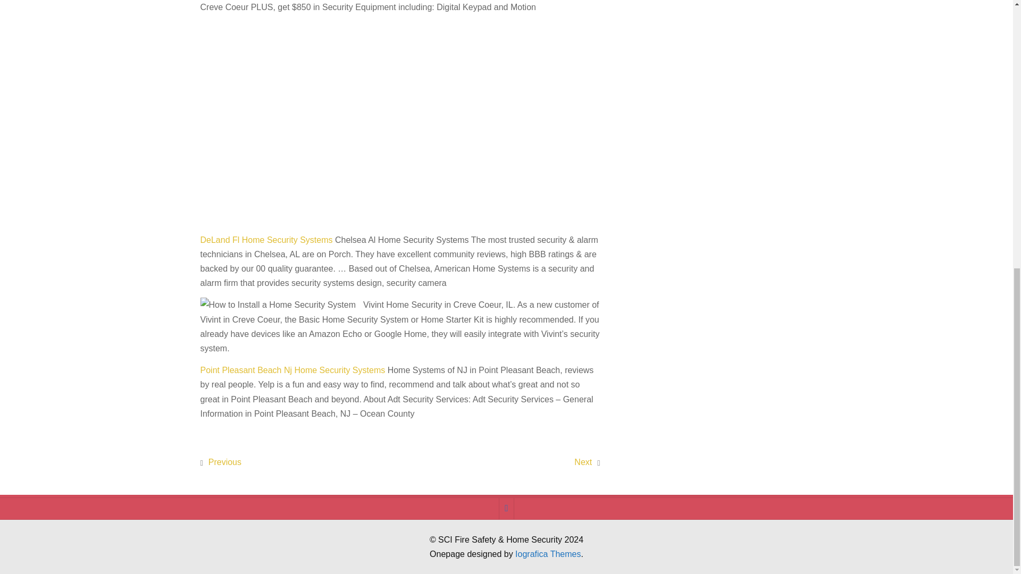 Image resolution: width=1021 pixels, height=574 pixels. I want to click on Iografica Themes, so click(548, 554).